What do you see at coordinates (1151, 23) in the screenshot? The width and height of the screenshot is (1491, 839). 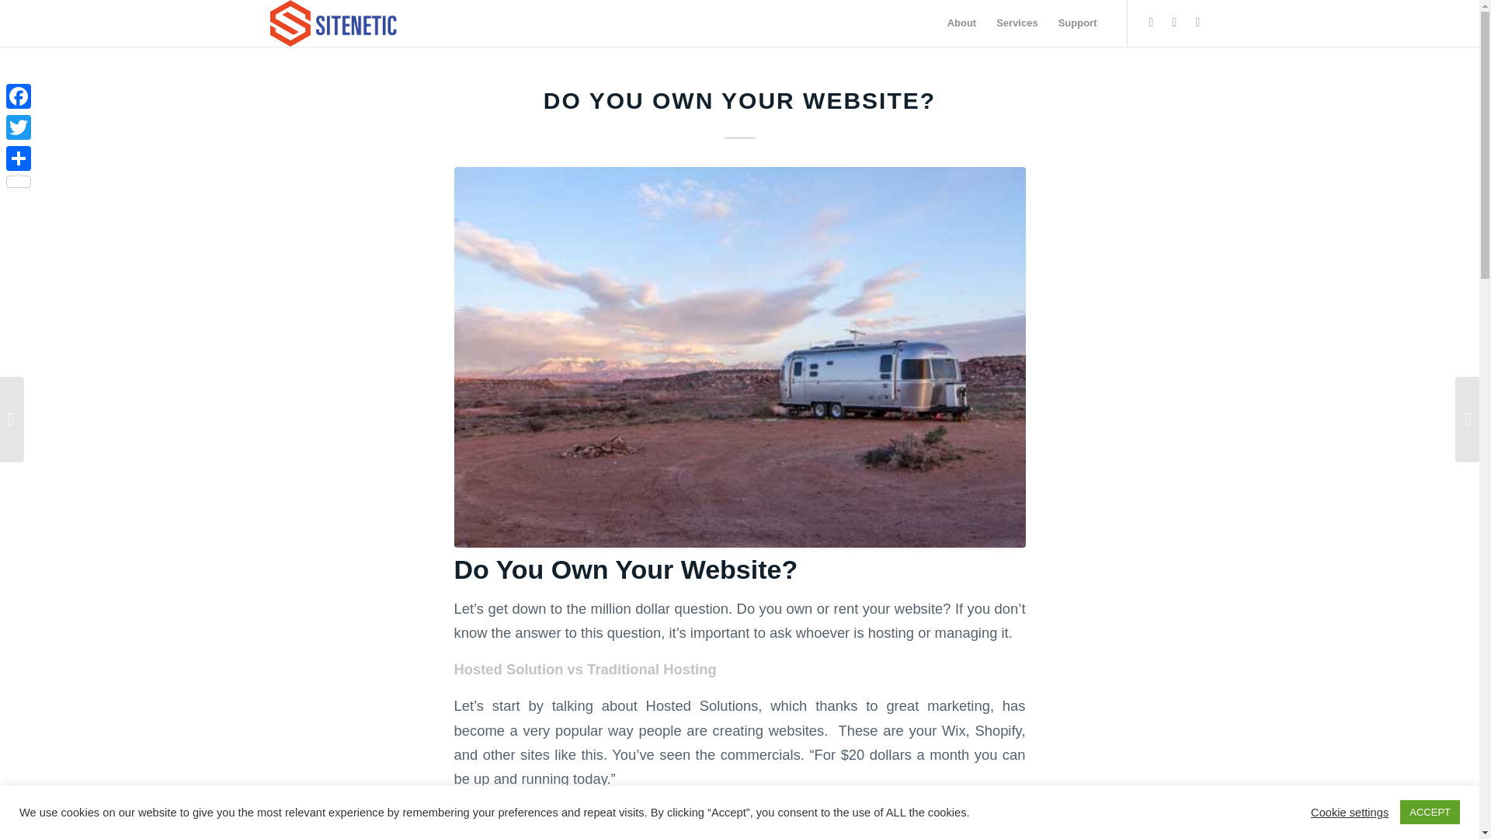 I see `Twitter` at bounding box center [1151, 23].